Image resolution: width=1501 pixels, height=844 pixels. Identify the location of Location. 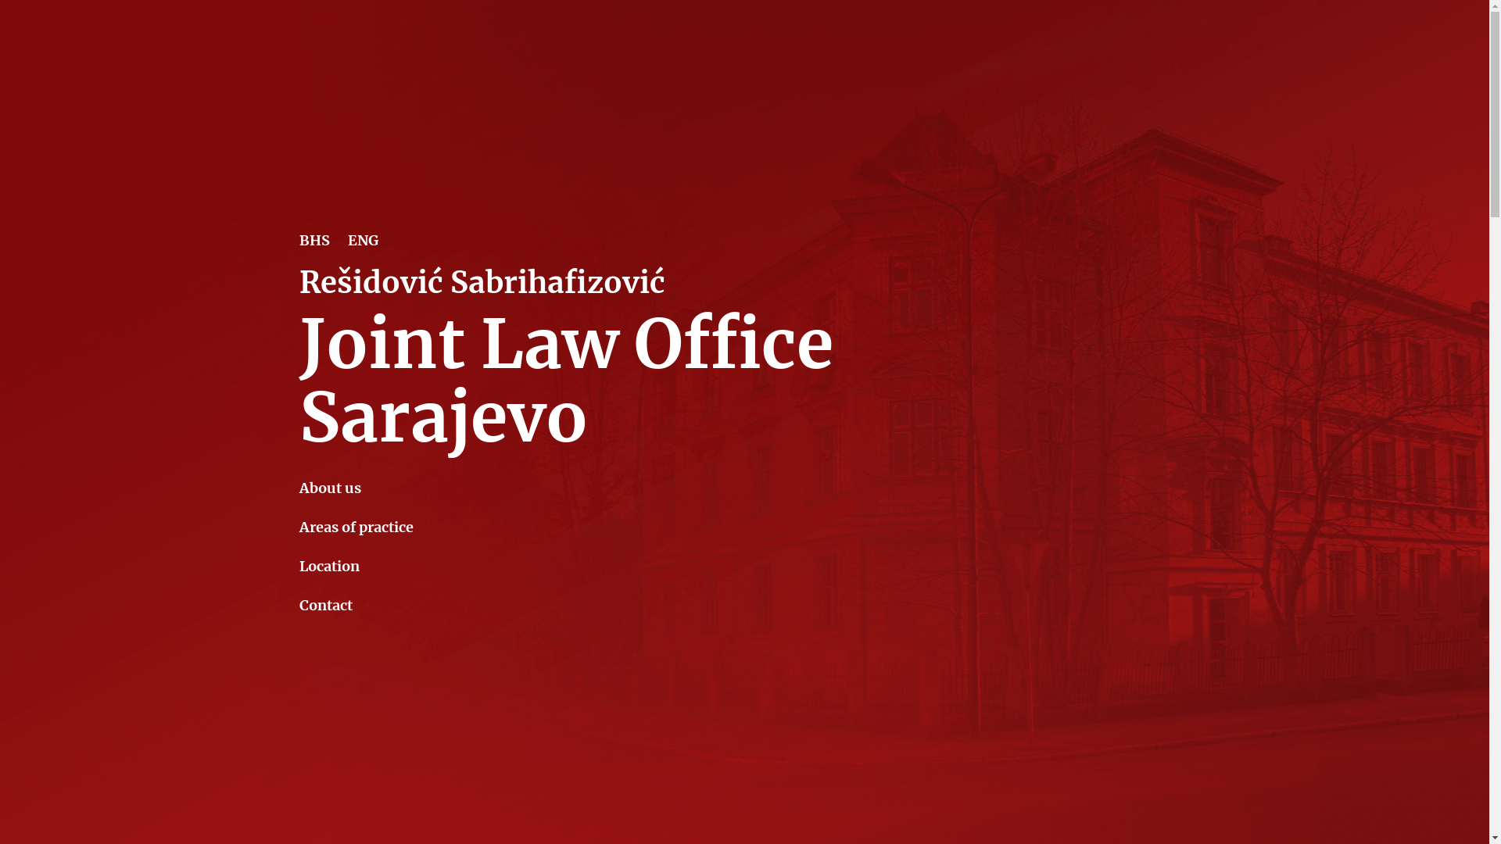
(356, 567).